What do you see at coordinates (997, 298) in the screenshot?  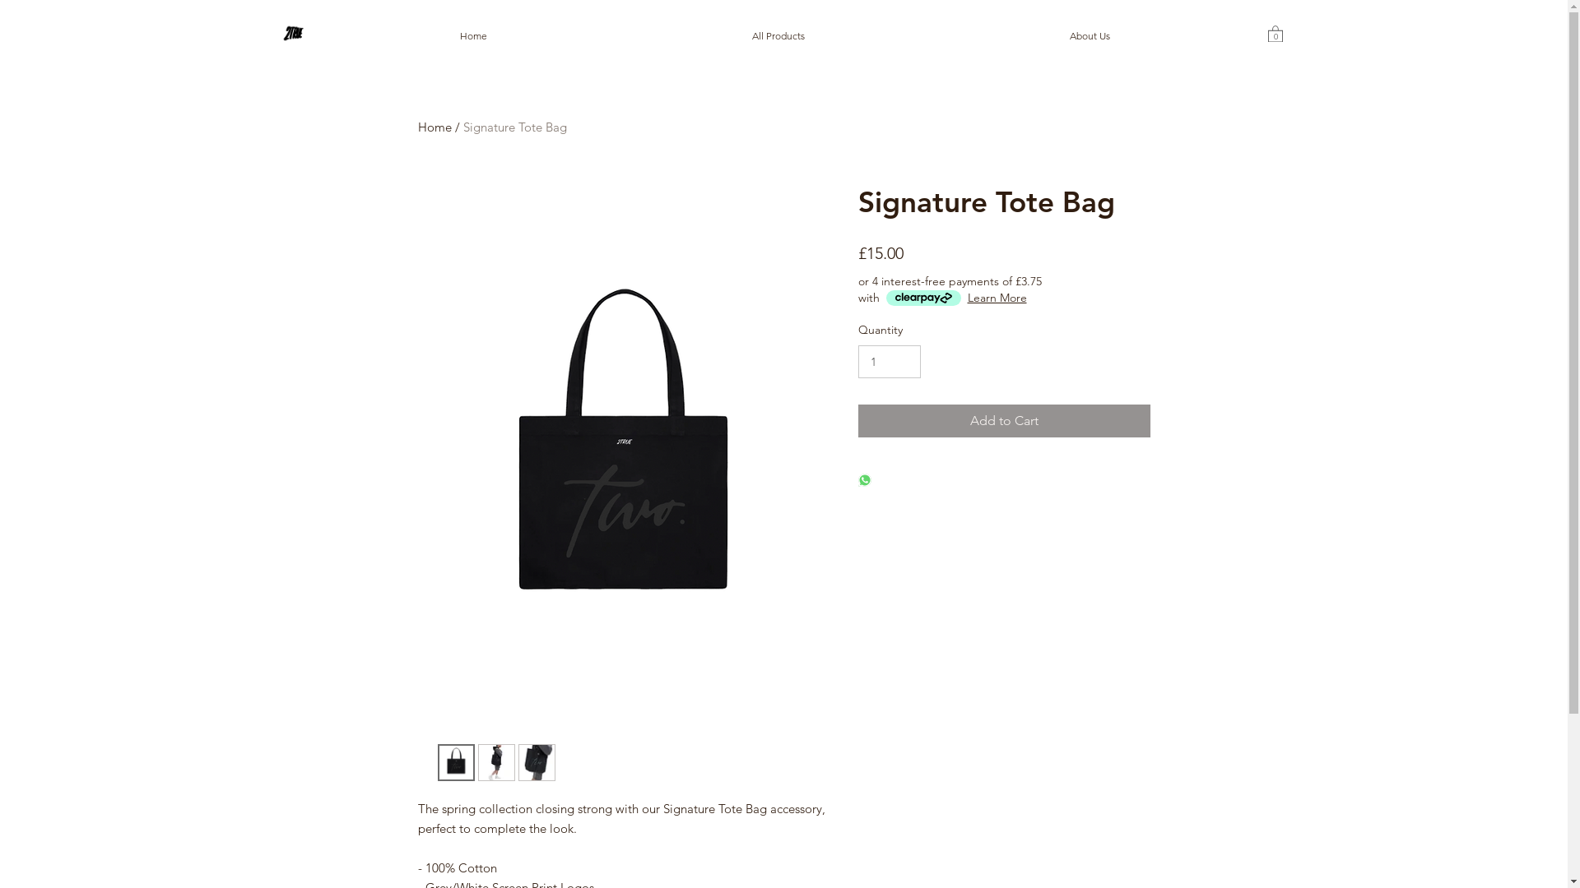 I see `Learn More` at bounding box center [997, 298].